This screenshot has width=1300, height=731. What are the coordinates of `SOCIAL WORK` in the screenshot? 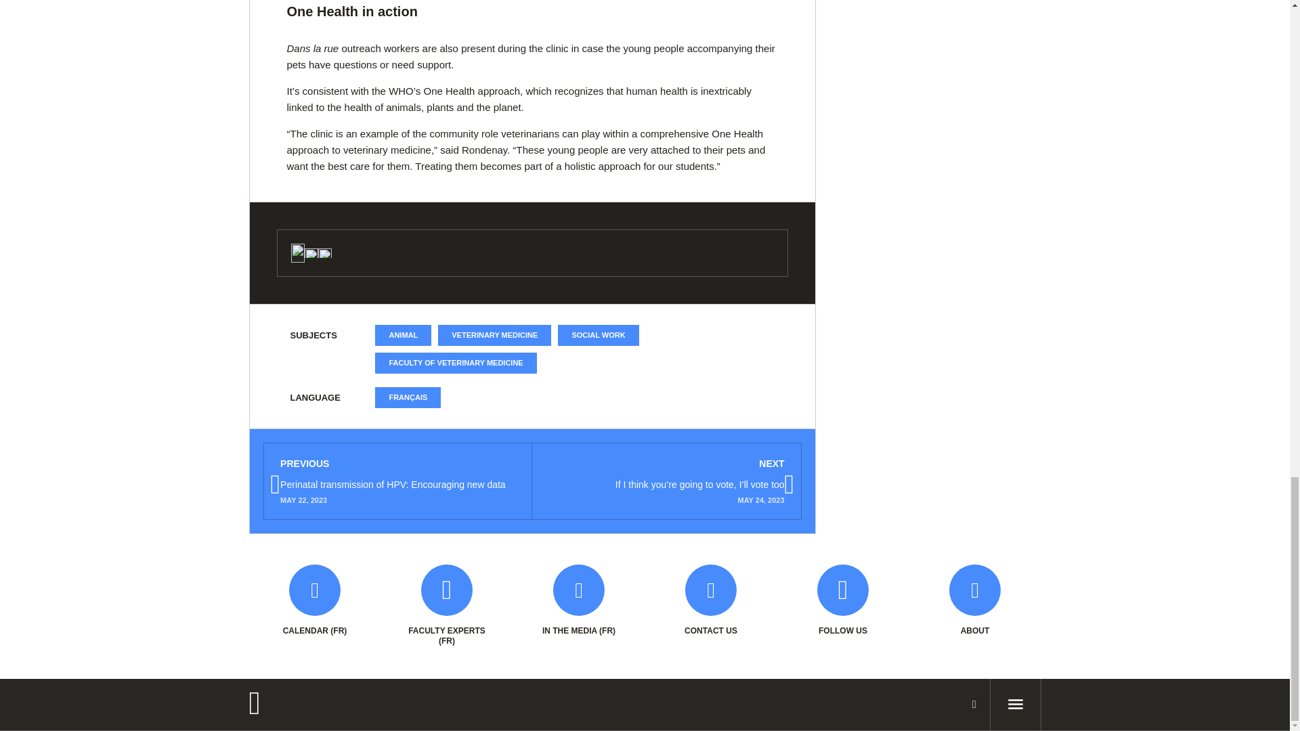 It's located at (597, 334).